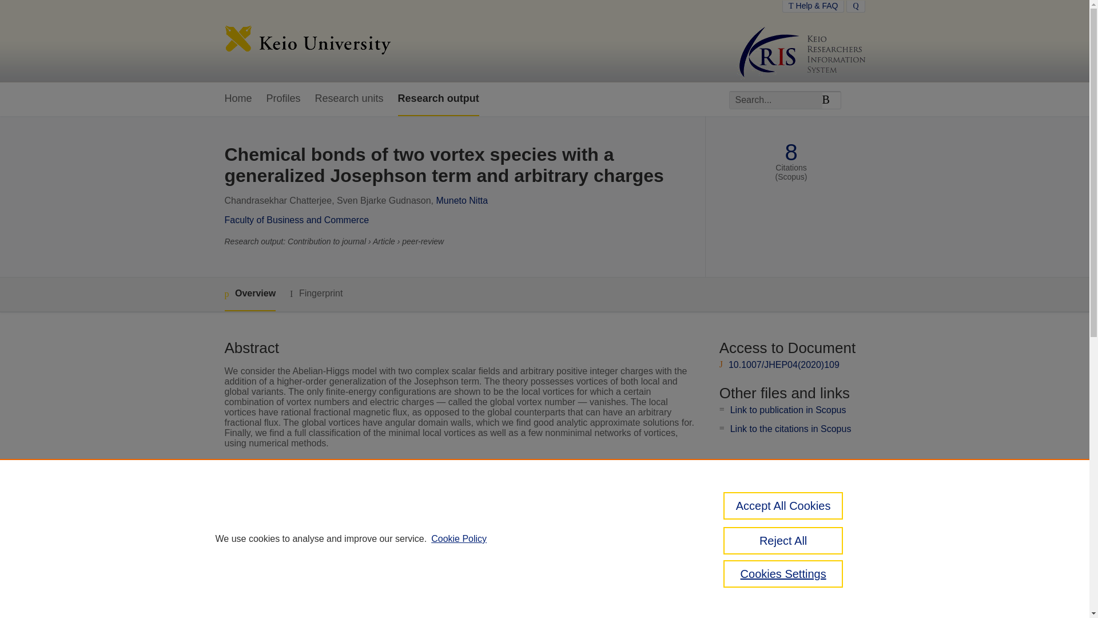 The height and width of the screenshot is (618, 1098). Describe the element at coordinates (296, 220) in the screenshot. I see `Faculty of Business and Commerce` at that location.